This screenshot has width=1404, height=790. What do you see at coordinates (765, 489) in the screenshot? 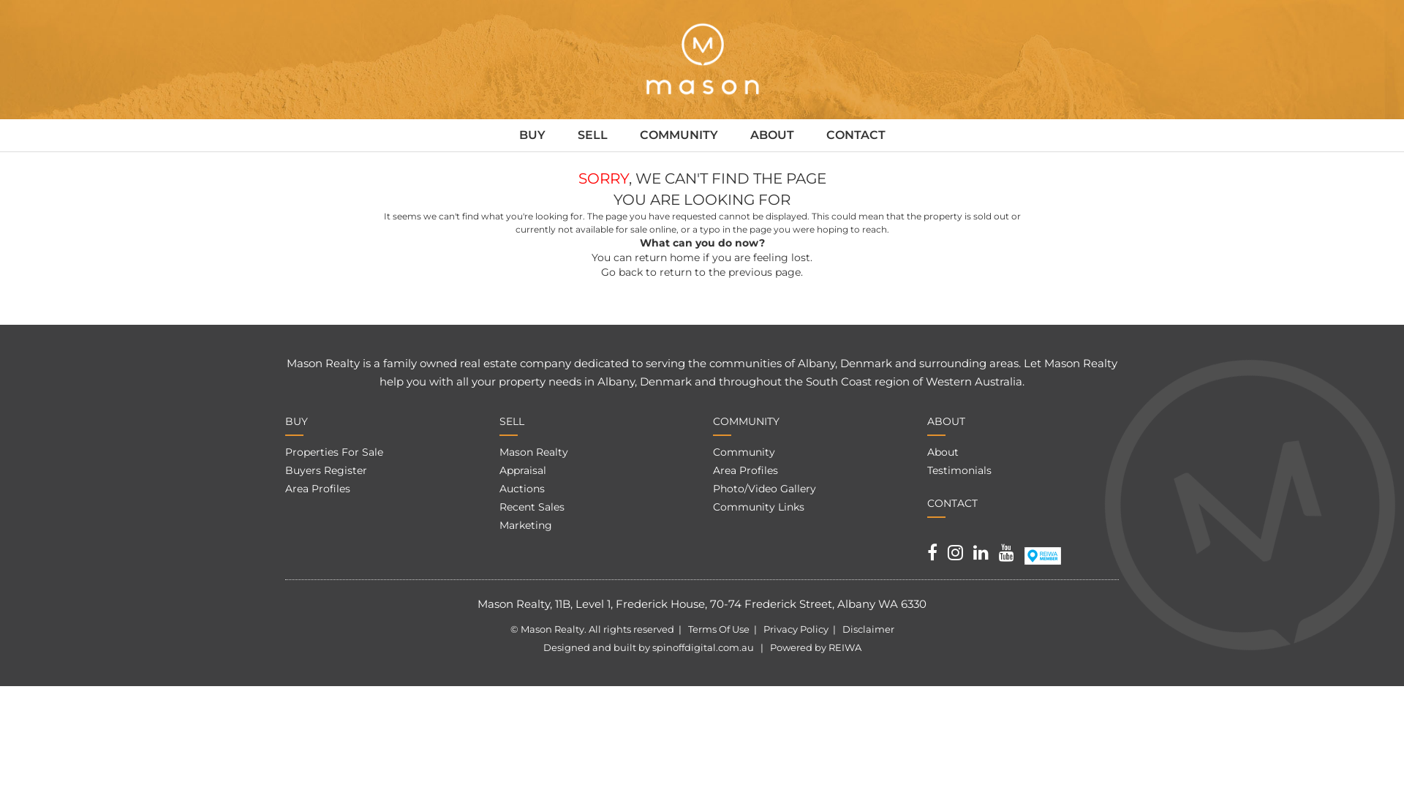
I see `Photo/Video Gallery` at bounding box center [765, 489].